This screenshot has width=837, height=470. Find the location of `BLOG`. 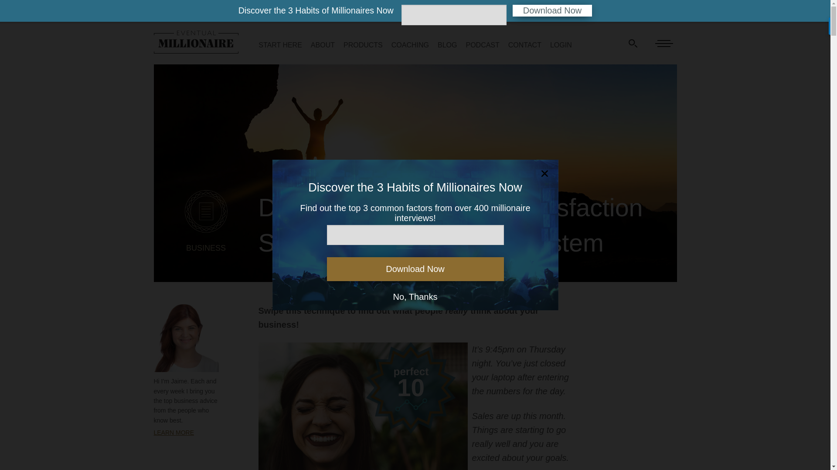

BLOG is located at coordinates (447, 44).